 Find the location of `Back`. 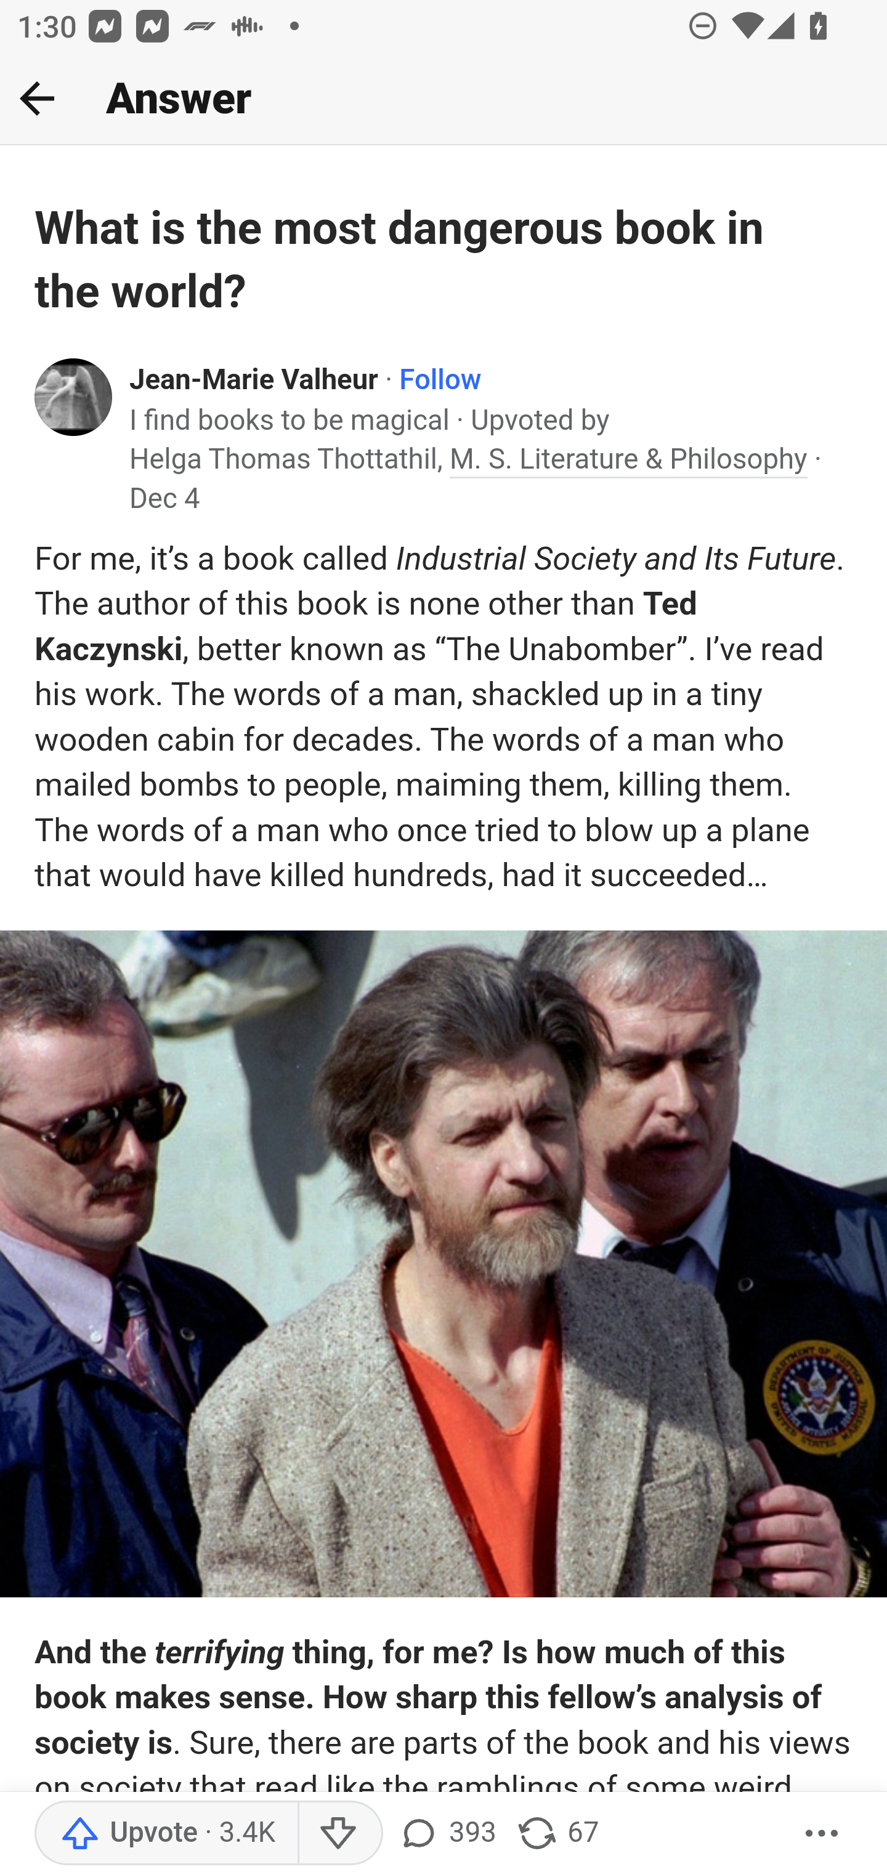

Back is located at coordinates (37, 98).